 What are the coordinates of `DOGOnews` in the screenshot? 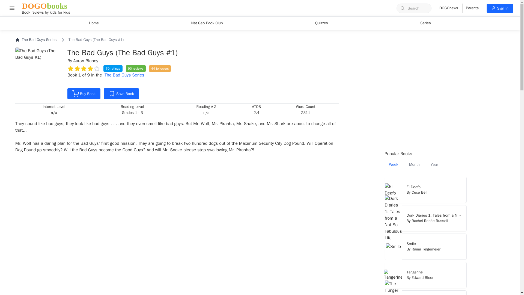 It's located at (321, 23).